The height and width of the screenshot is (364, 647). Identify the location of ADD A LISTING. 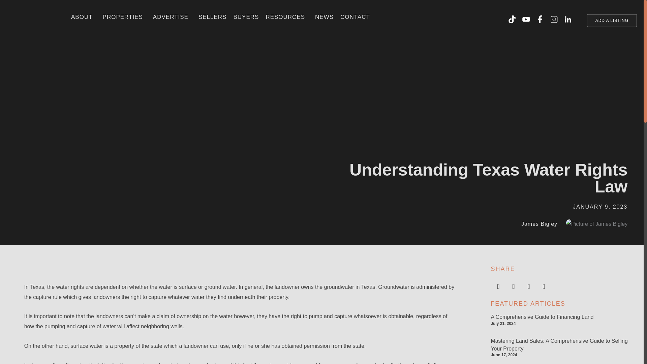
(612, 20).